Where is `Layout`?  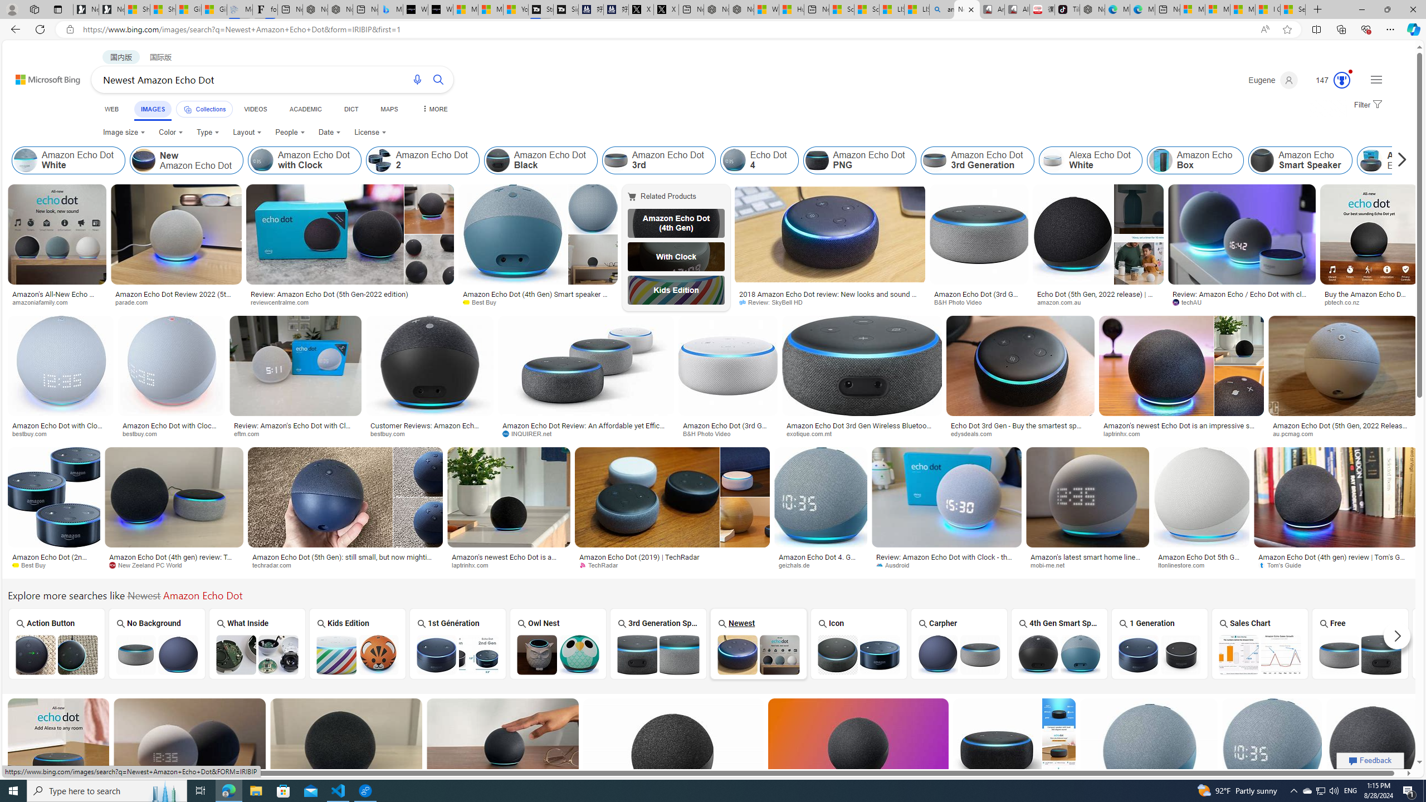
Layout is located at coordinates (248, 133).